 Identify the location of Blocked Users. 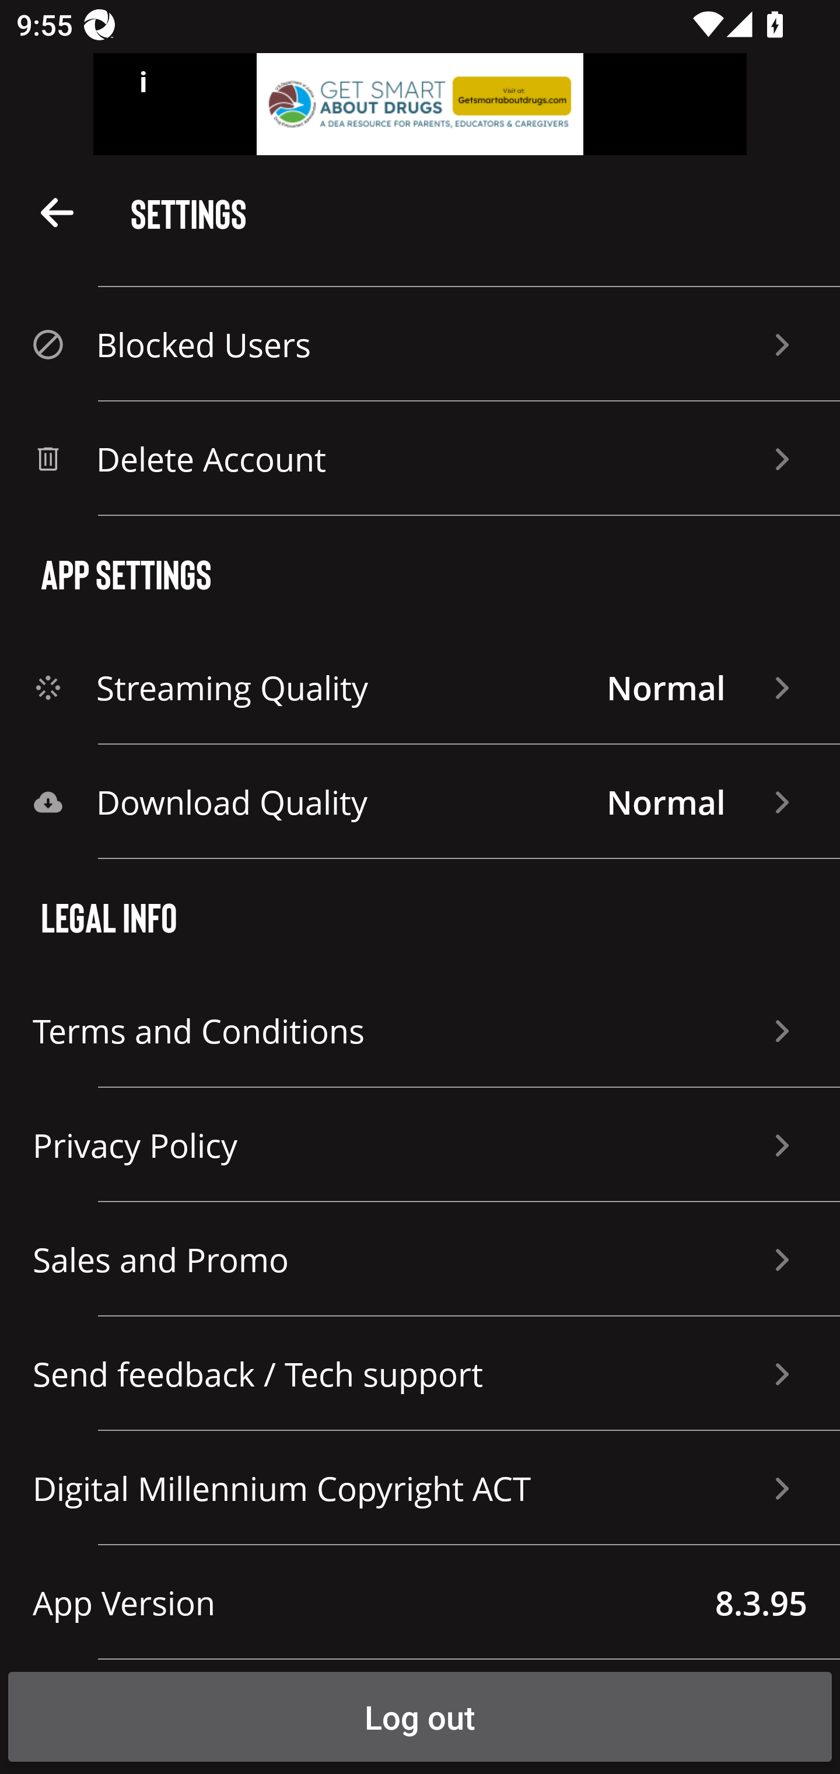
(420, 344).